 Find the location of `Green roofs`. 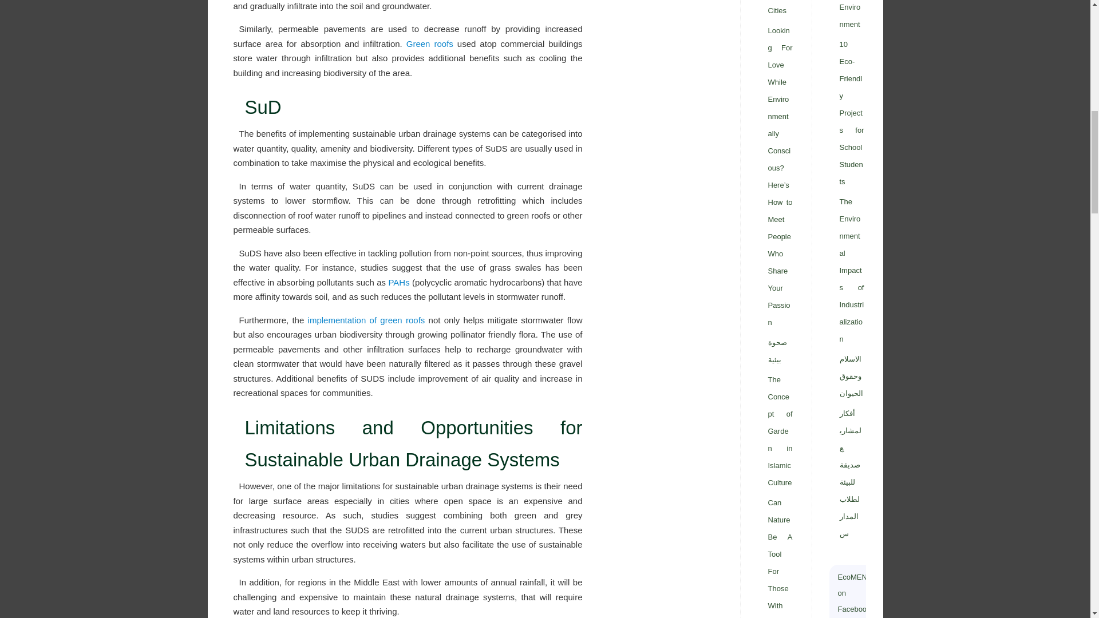

Green roofs is located at coordinates (429, 43).